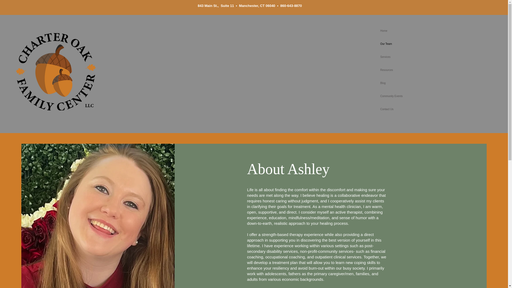 This screenshot has height=288, width=512. I want to click on Services, so click(407, 57).